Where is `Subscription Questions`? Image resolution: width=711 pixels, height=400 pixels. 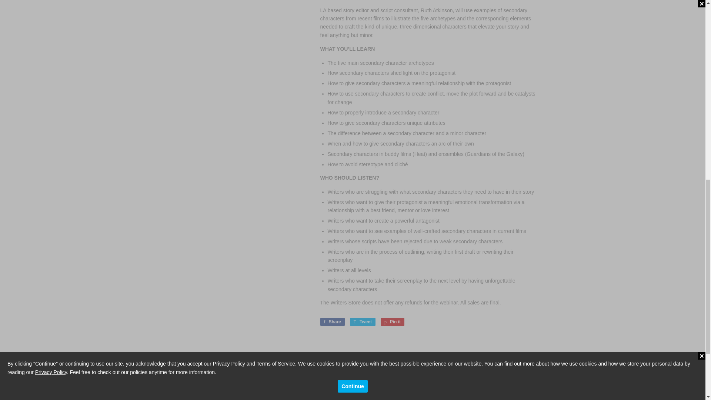
Subscription Questions is located at coordinates (321, 399).